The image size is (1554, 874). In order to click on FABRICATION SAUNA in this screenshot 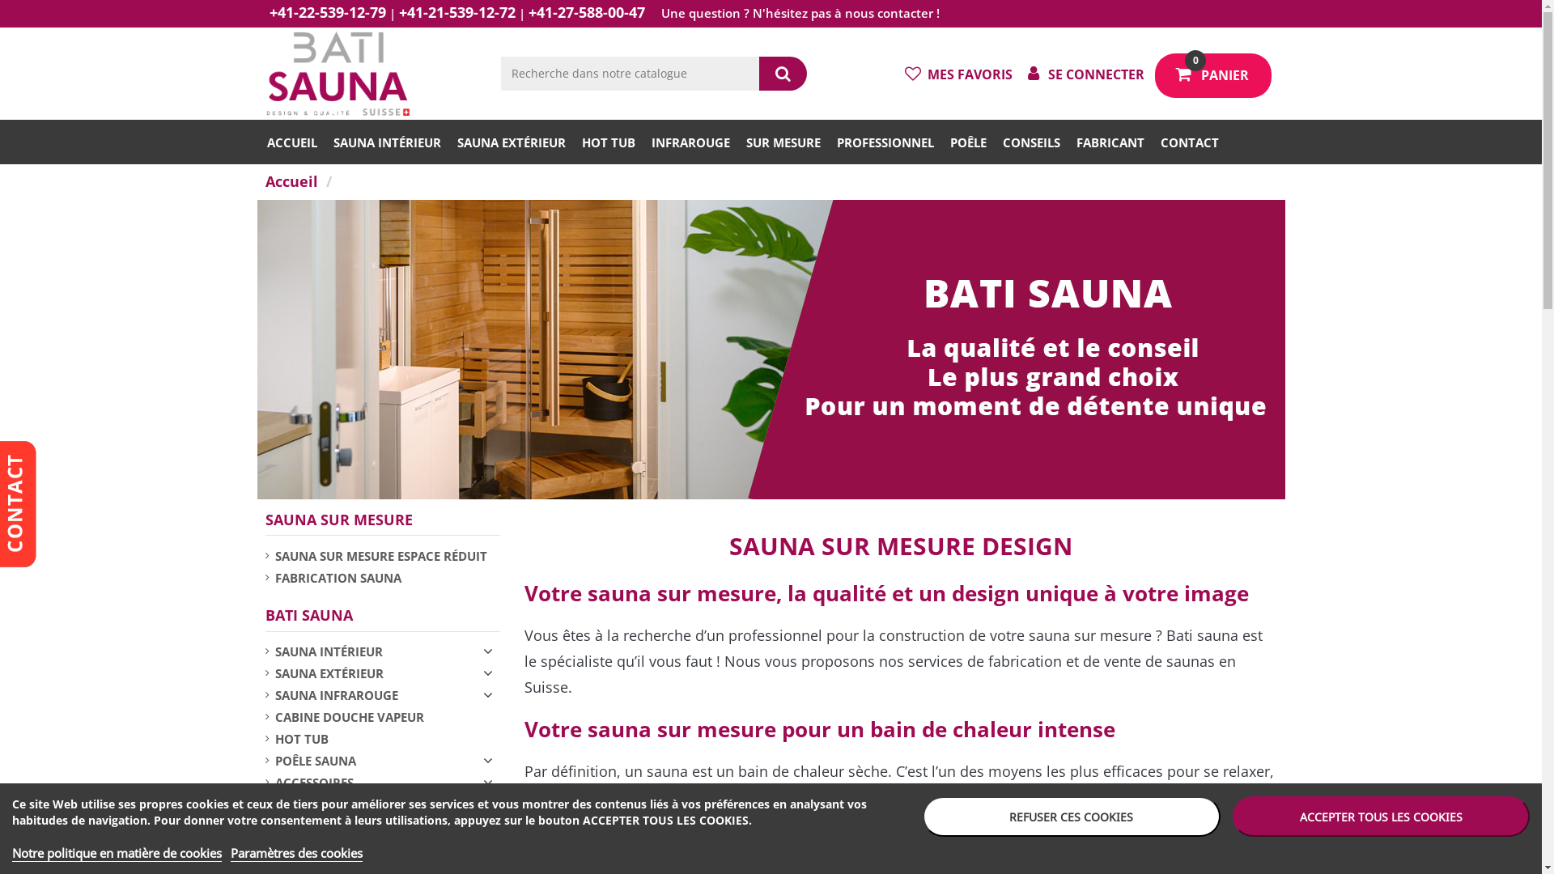, I will do `click(333, 578)`.